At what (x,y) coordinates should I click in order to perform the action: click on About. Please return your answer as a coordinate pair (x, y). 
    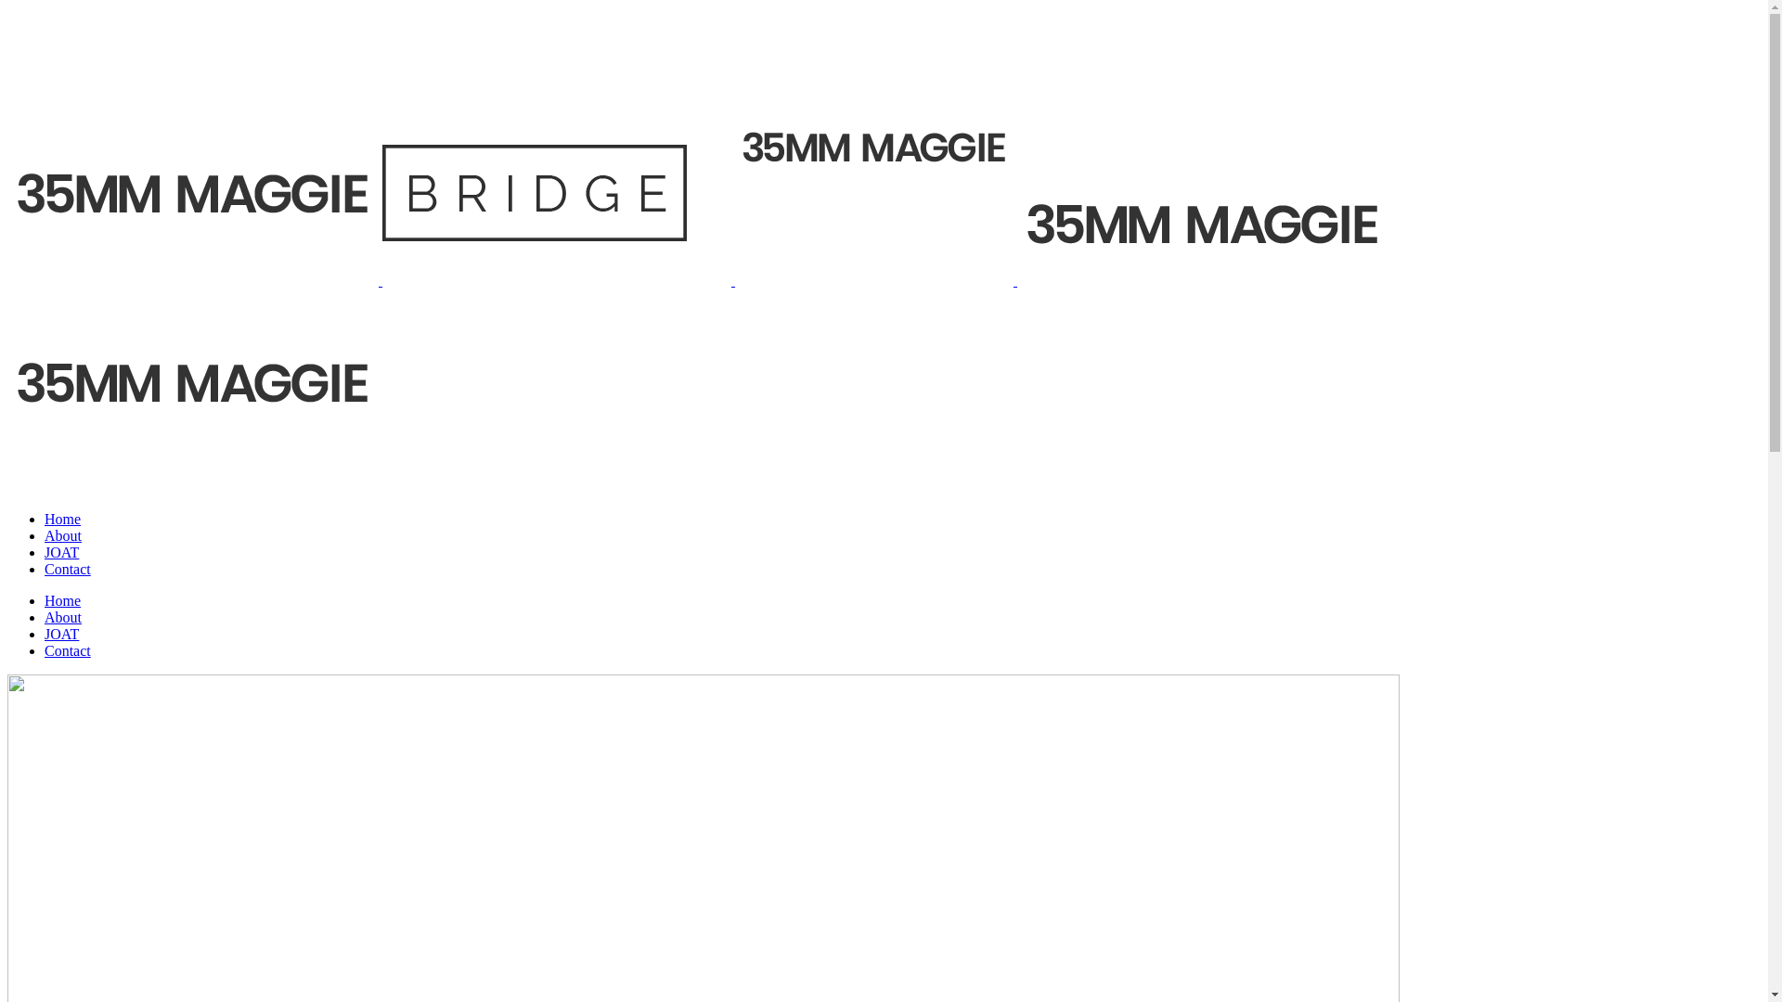
    Looking at the image, I should click on (63, 618).